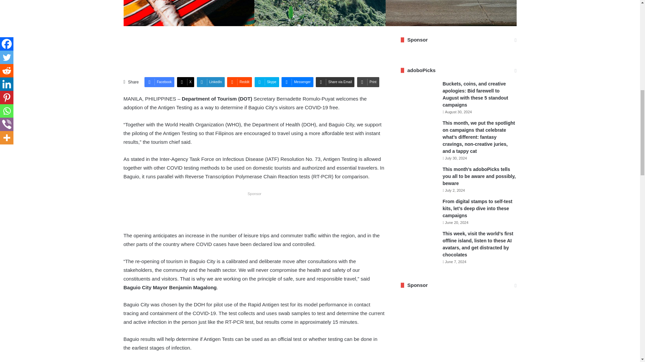  Describe the element at coordinates (335, 82) in the screenshot. I see `Share via Email` at that location.